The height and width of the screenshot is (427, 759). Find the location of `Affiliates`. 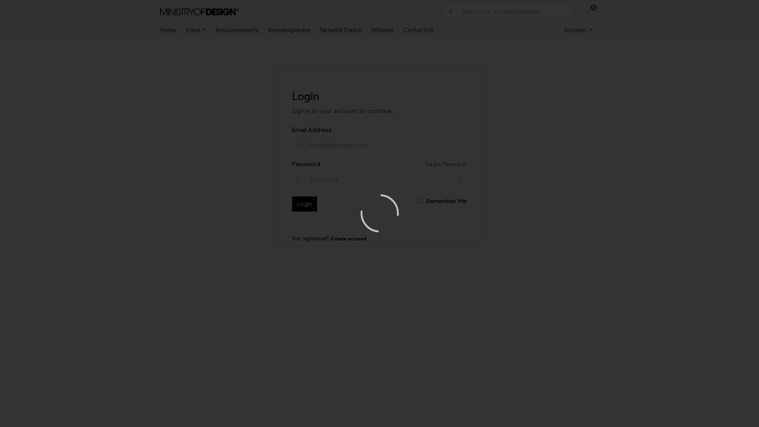

Affiliates is located at coordinates (387, 30).